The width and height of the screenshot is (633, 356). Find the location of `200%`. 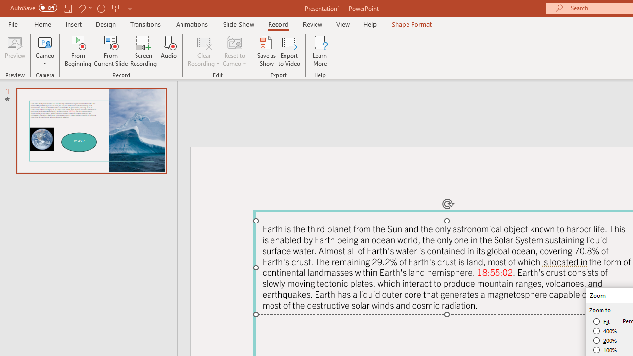

200% is located at coordinates (605, 340).